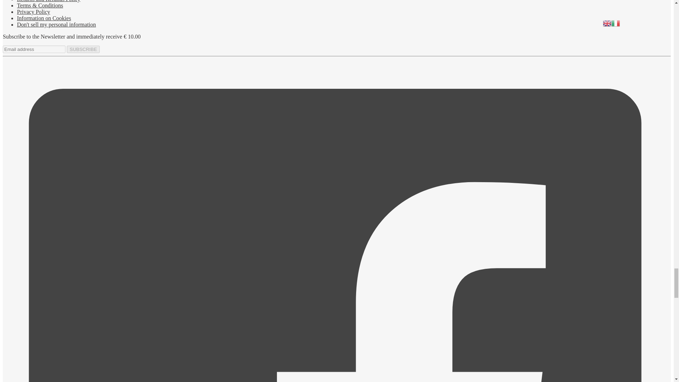 This screenshot has height=382, width=679. Describe the element at coordinates (44, 18) in the screenshot. I see `Information on Cookies` at that location.